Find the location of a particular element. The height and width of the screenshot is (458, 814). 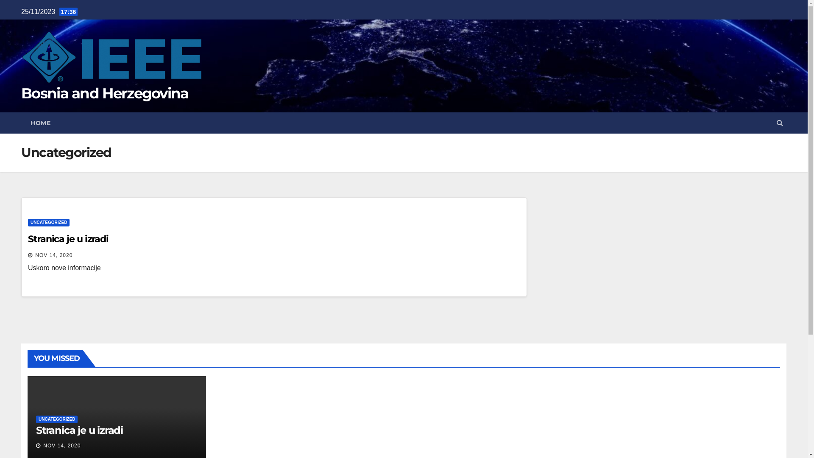

NOV 14, 2020 is located at coordinates (54, 255).